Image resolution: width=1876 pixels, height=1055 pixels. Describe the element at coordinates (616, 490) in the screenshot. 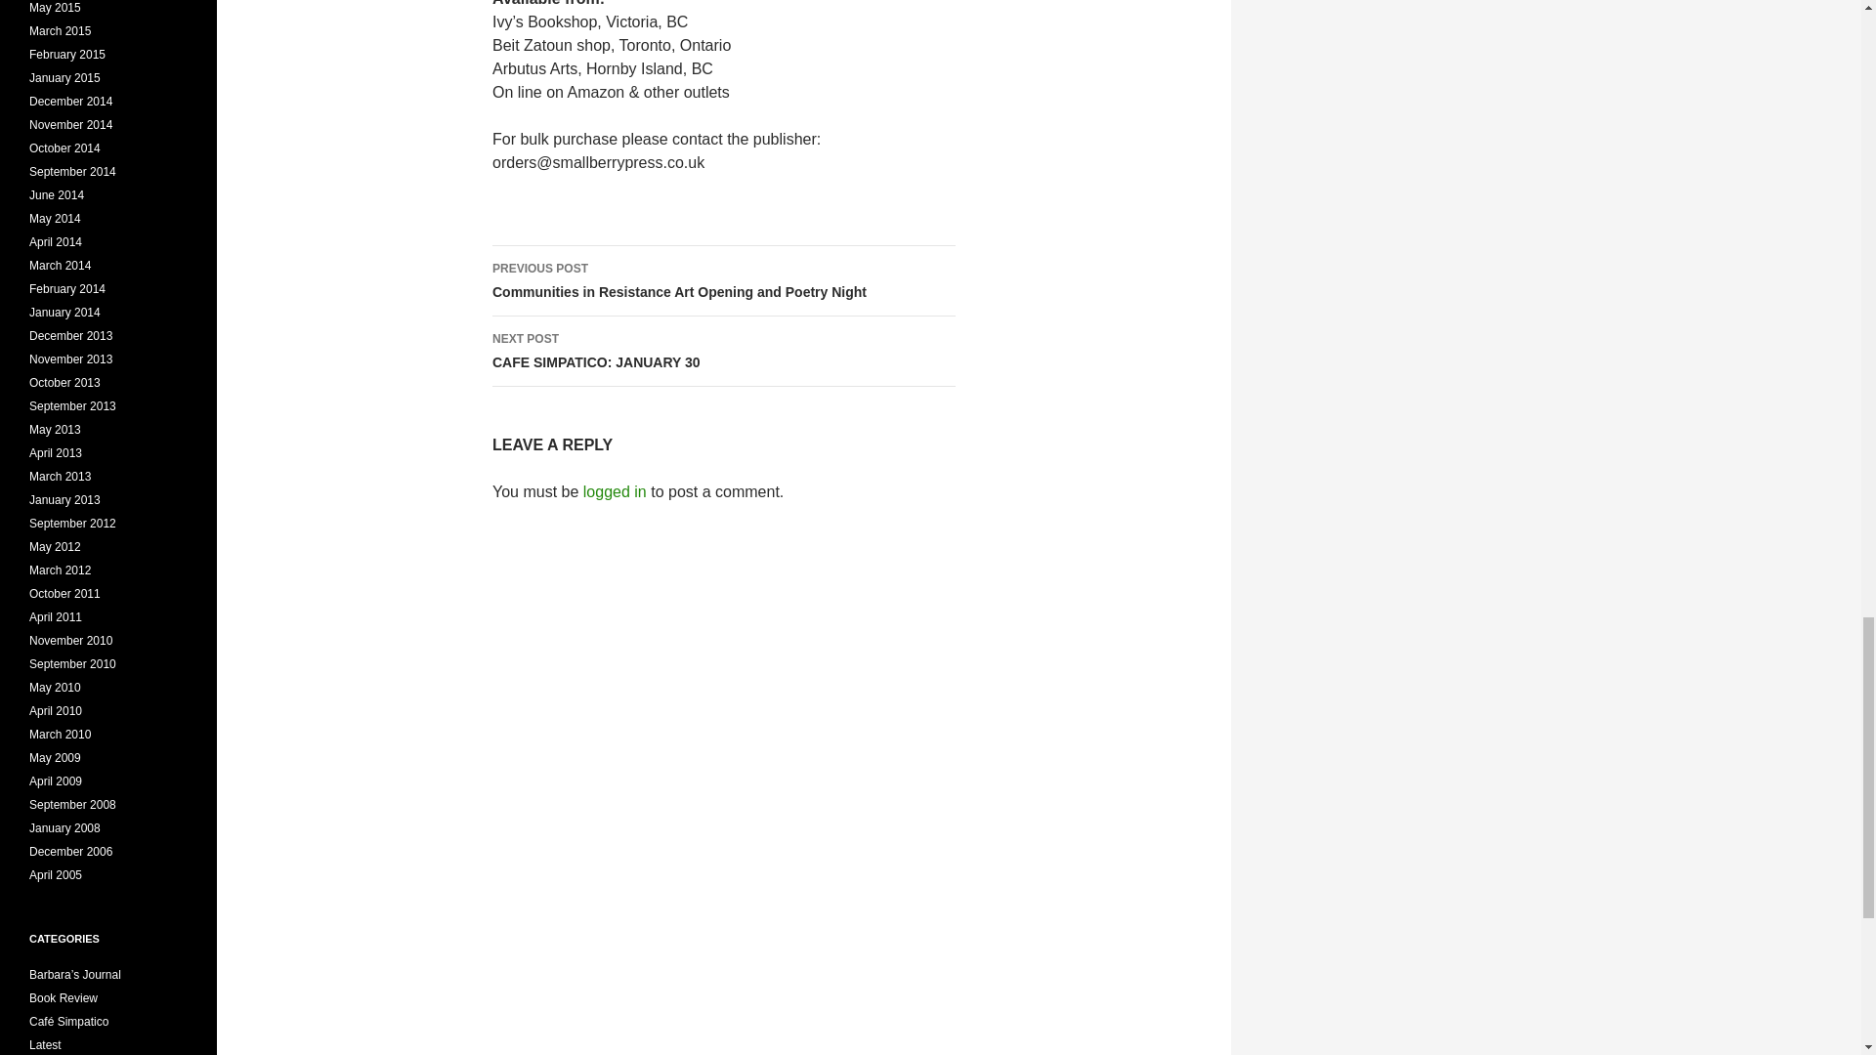

I see `logged in` at that location.